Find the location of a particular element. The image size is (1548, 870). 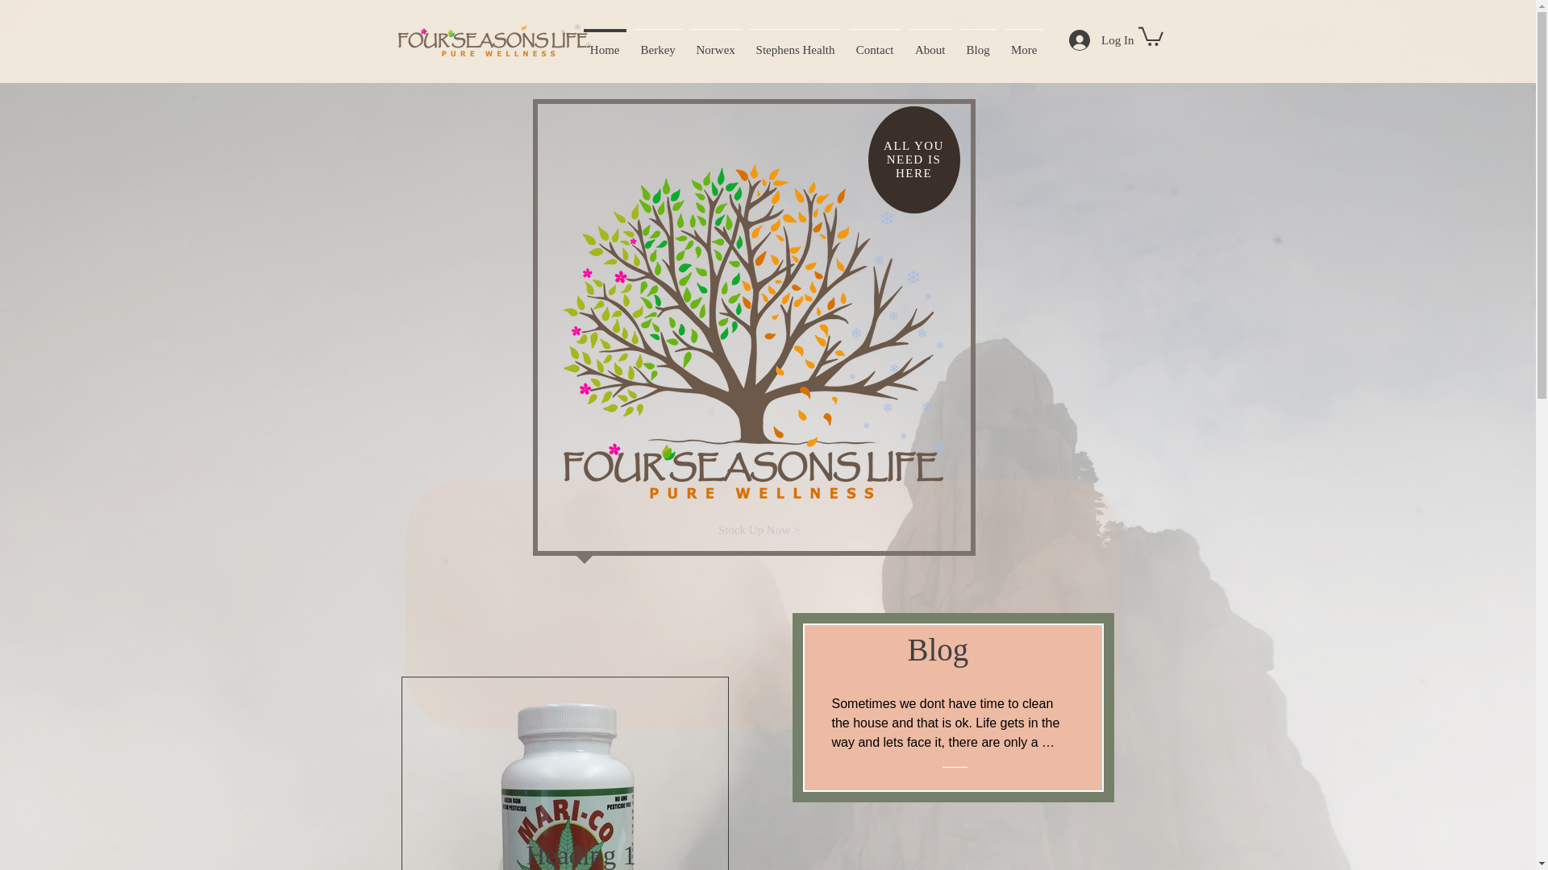

Stephens Health is located at coordinates (795, 42).